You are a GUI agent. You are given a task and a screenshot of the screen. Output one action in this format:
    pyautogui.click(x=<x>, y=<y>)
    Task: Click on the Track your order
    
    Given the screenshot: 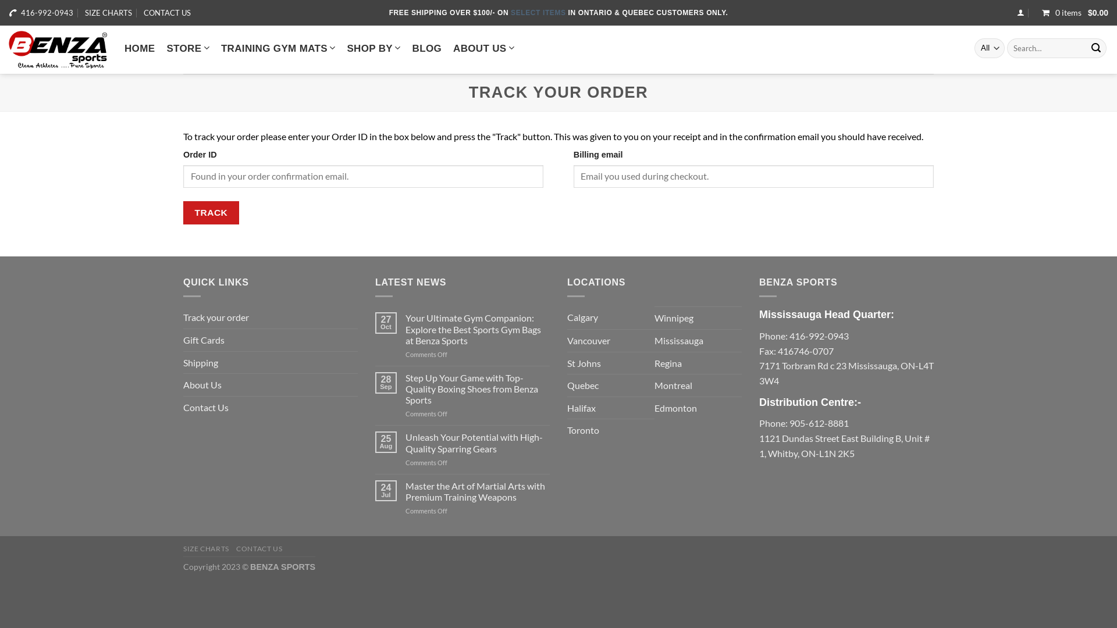 What is the action you would take?
    pyautogui.click(x=216, y=317)
    